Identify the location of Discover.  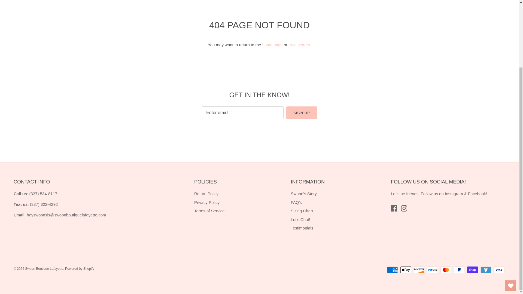
(419, 270).